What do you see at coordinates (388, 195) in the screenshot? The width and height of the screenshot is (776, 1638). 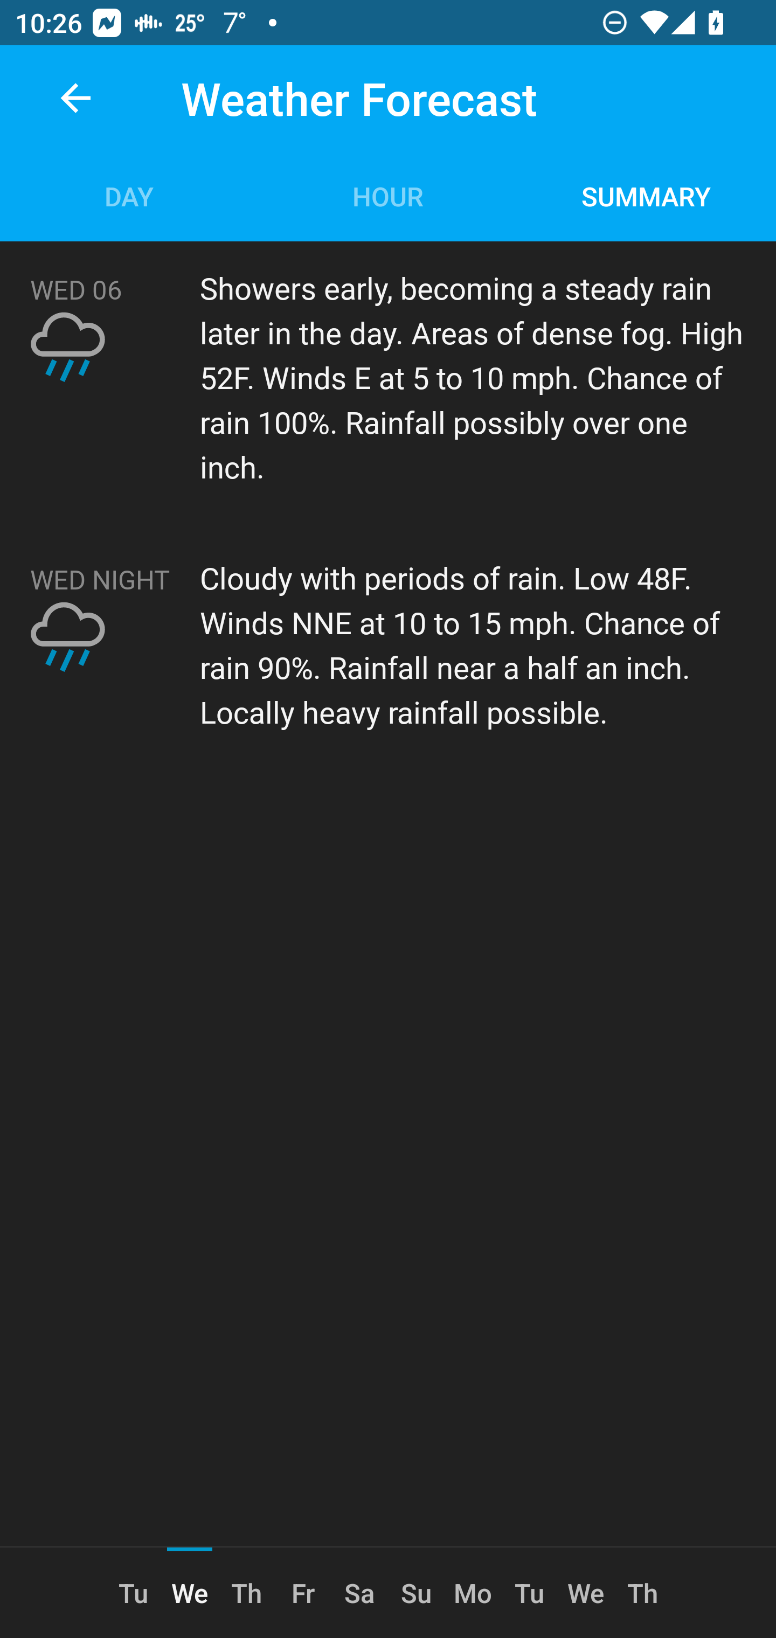 I see `Hour Tab HOUR` at bounding box center [388, 195].